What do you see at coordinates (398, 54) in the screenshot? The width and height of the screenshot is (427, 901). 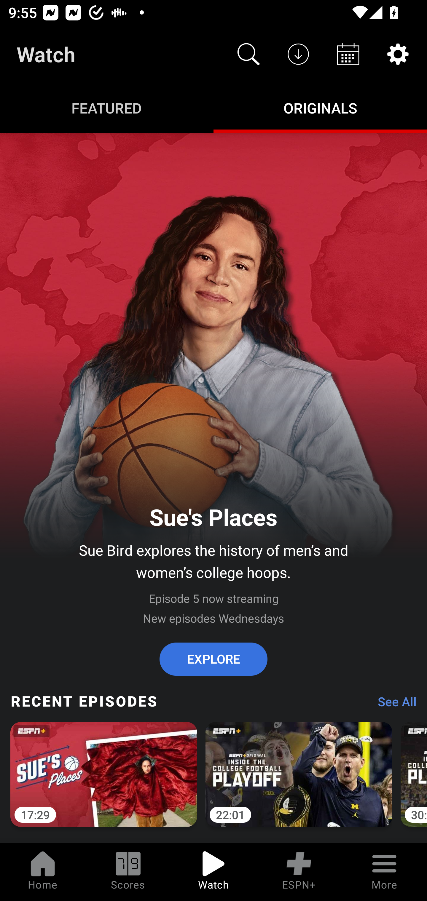 I see `Settings` at bounding box center [398, 54].